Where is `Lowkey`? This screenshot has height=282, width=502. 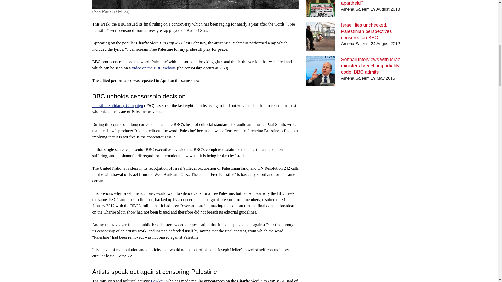 Lowkey is located at coordinates (157, 280).